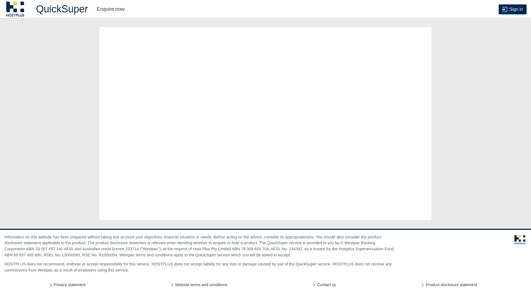 The image size is (531, 298). I want to click on Contact us, so click(327, 285).